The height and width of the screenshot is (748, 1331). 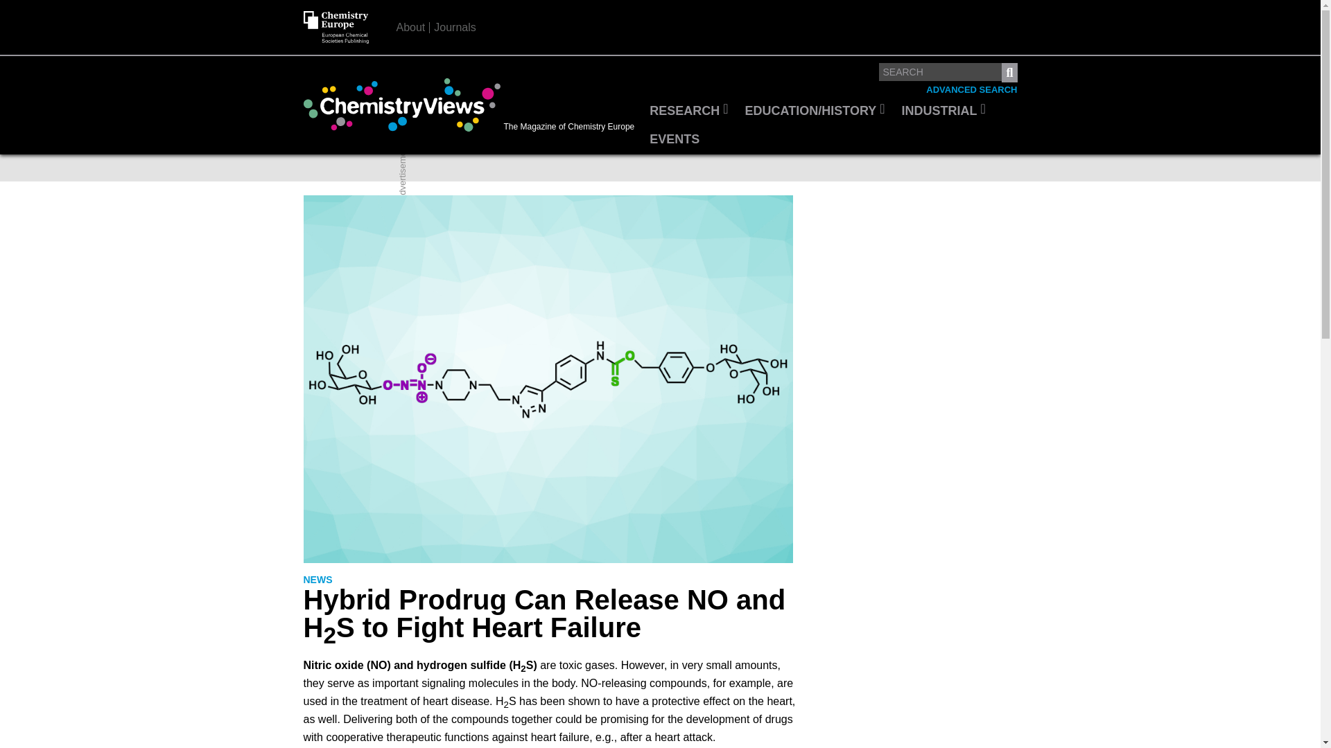 I want to click on Journals, so click(x=454, y=27).